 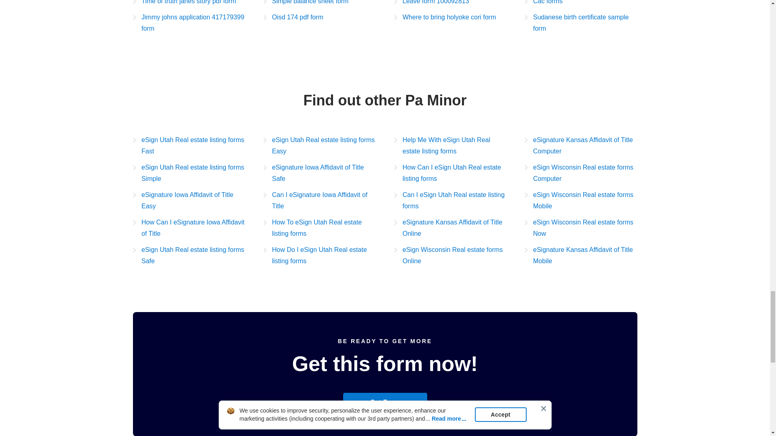 I want to click on Oisd 174 pdf form, so click(x=293, y=17).